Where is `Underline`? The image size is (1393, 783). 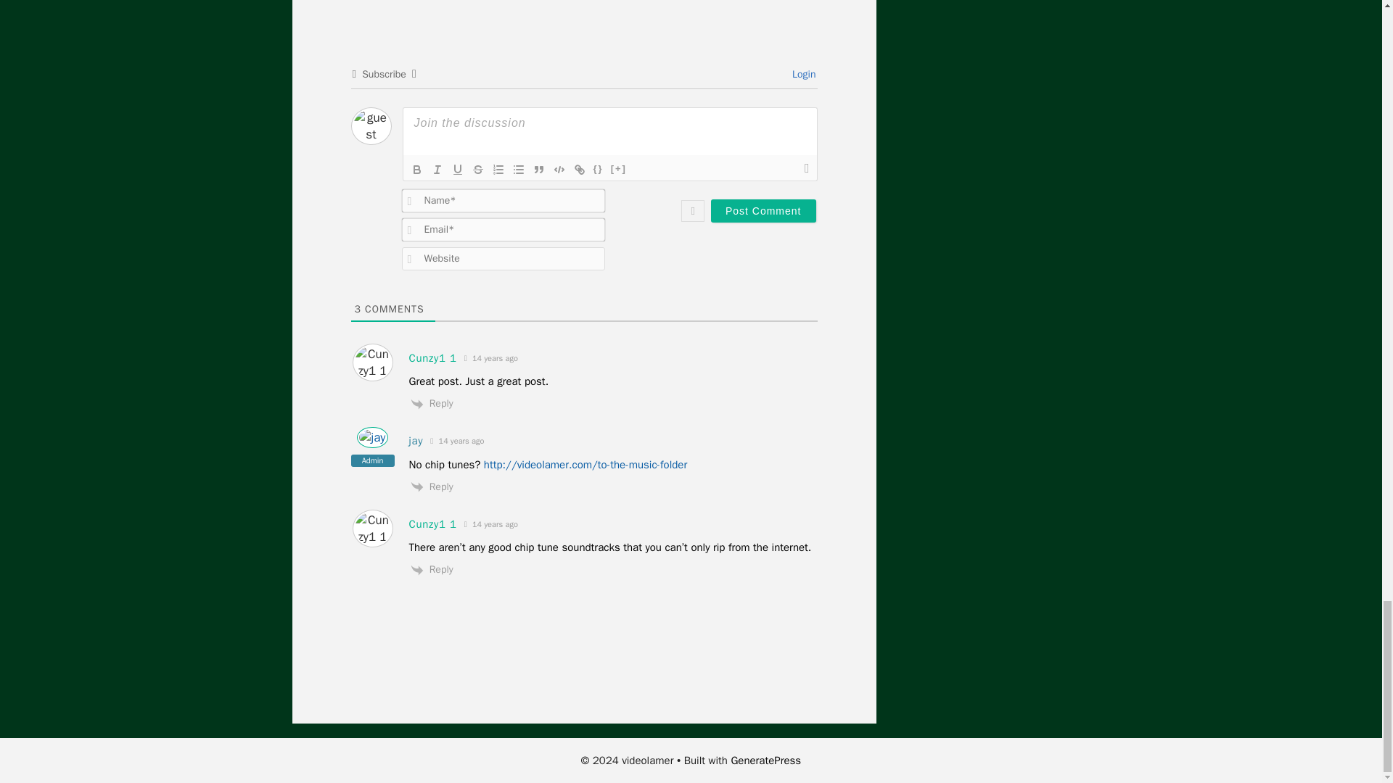 Underline is located at coordinates (457, 170).